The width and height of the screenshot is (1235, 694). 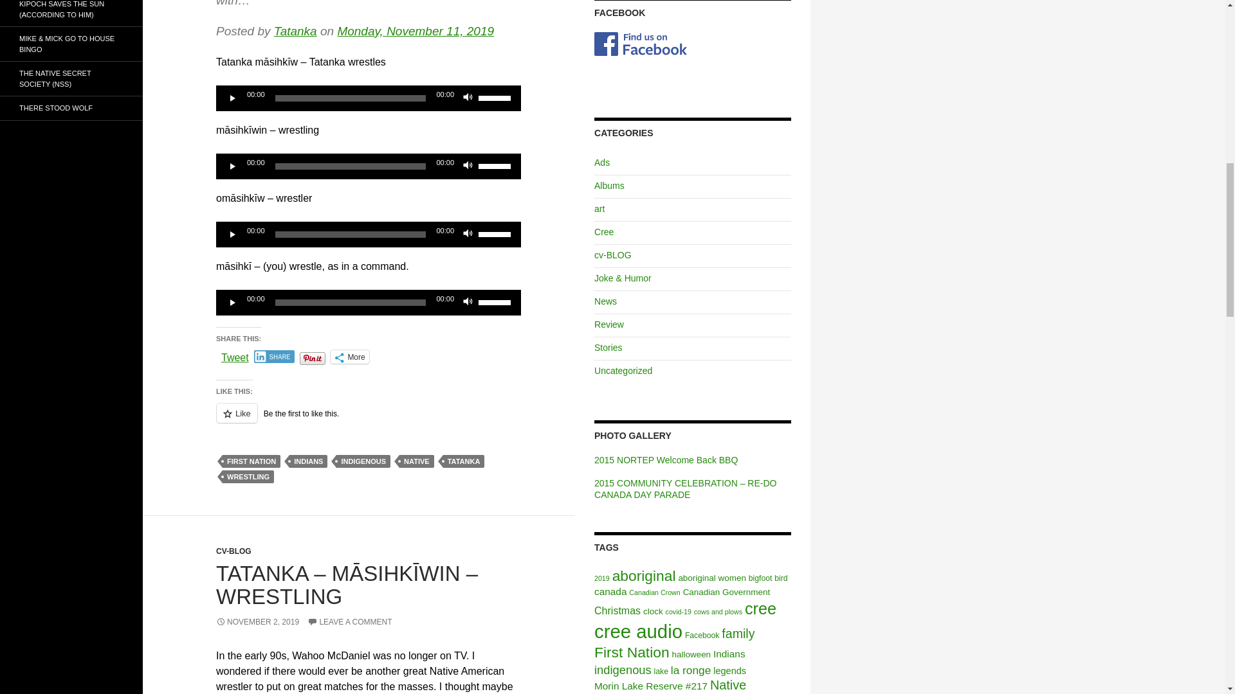 I want to click on Mute, so click(x=468, y=166).